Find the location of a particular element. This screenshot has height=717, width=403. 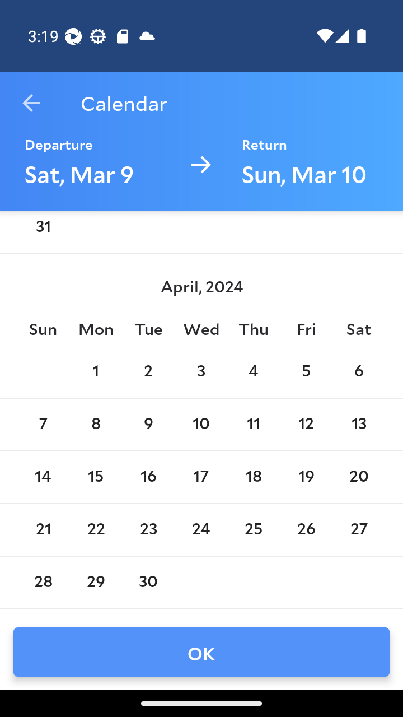

24 is located at coordinates (200, 530).